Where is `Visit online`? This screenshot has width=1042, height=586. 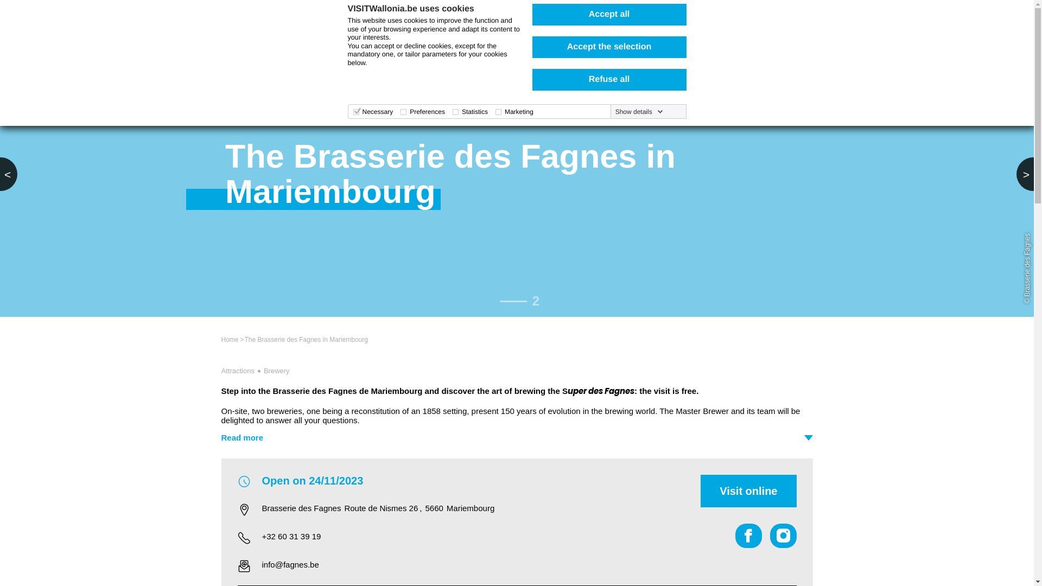 Visit online is located at coordinates (748, 491).